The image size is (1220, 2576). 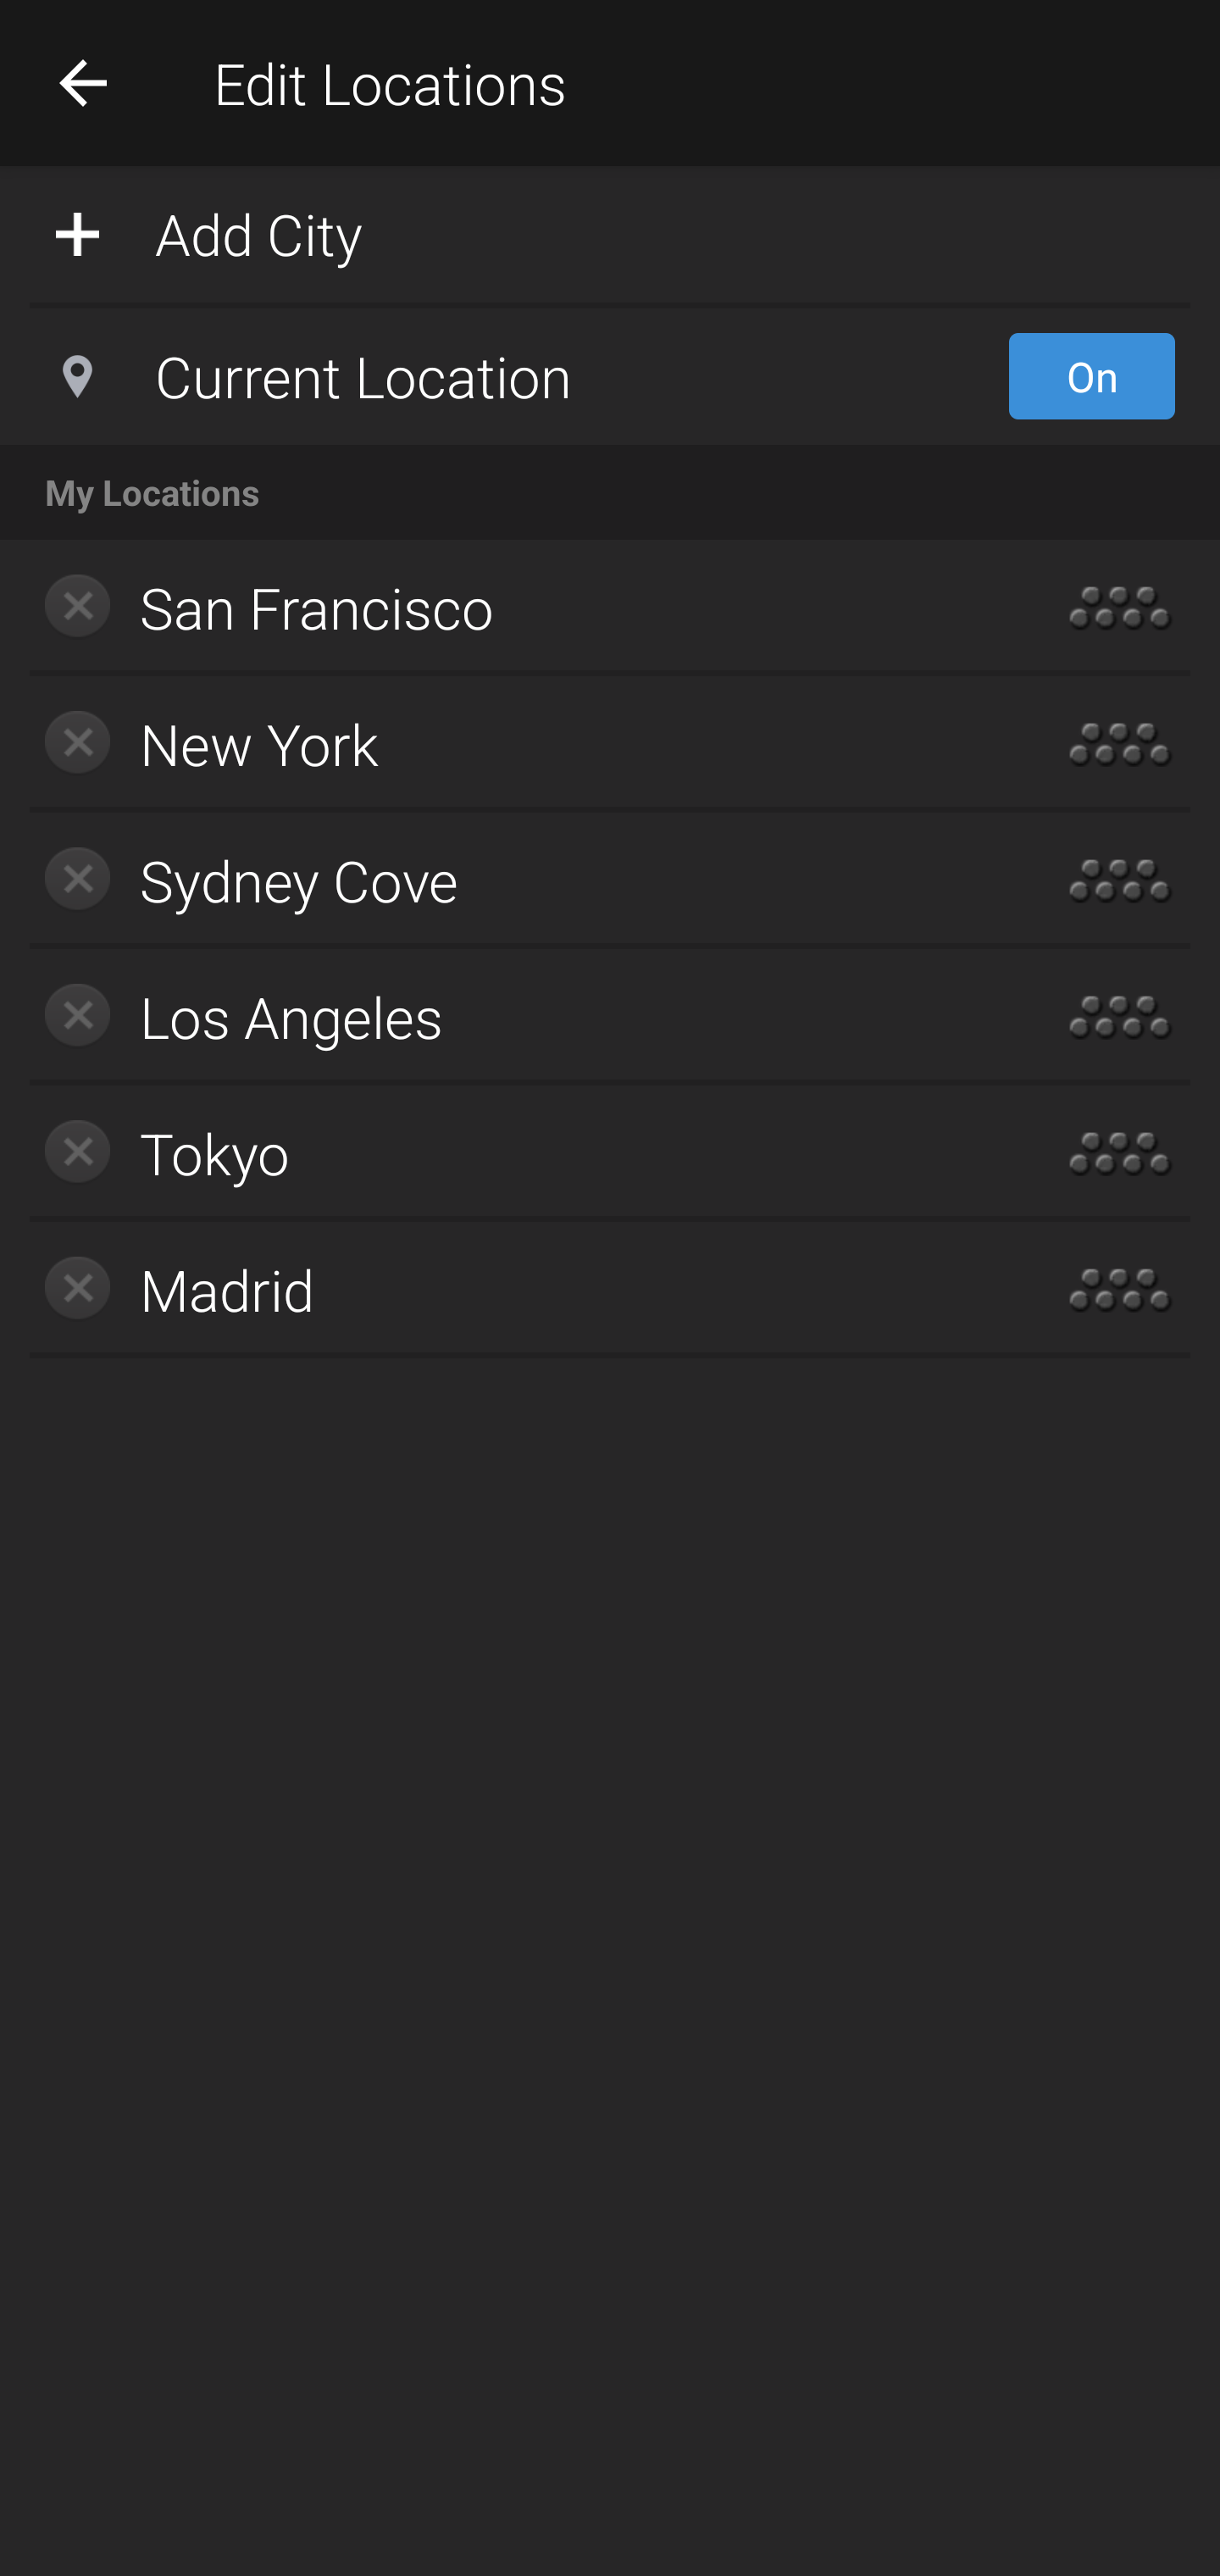 I want to click on Delete: Tokyo Tokyo, so click(x=512, y=1152).